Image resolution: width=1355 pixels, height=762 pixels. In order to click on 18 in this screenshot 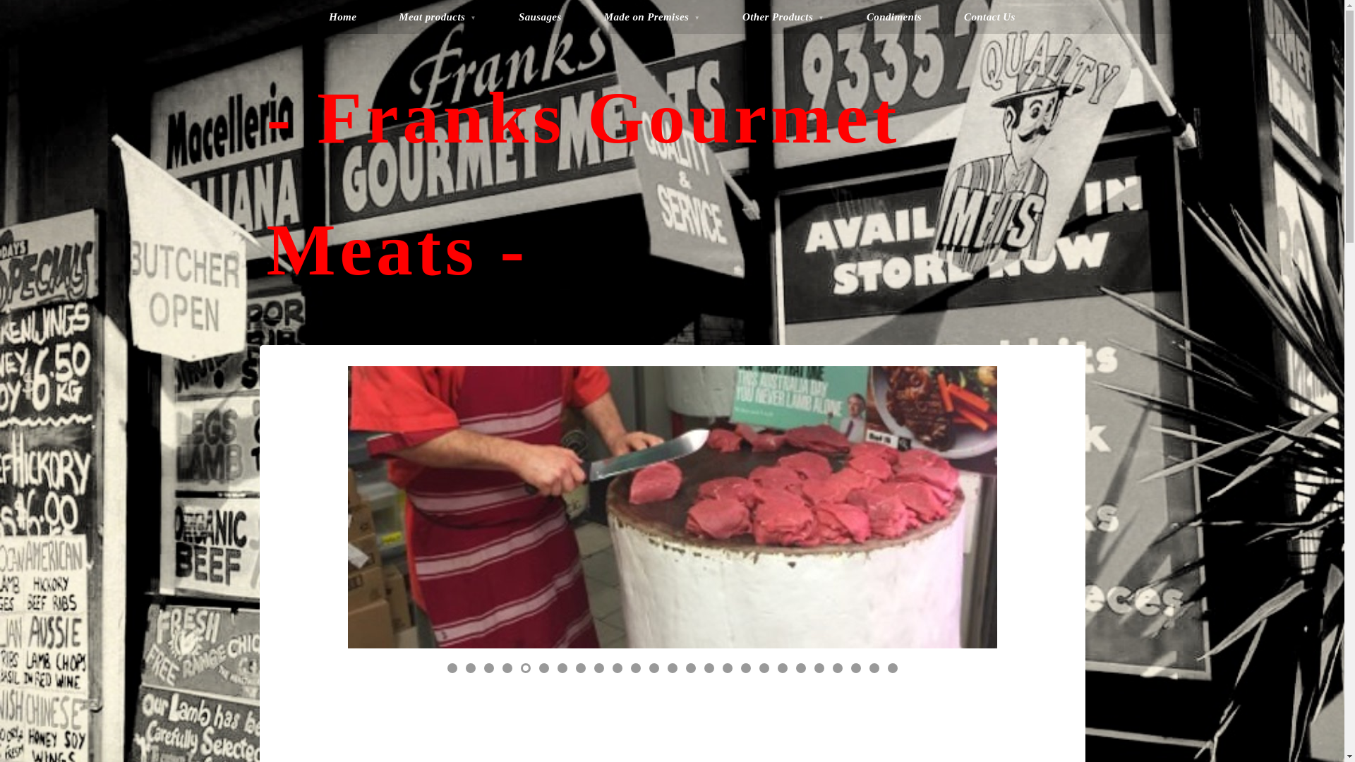, I will do `click(764, 668)`.